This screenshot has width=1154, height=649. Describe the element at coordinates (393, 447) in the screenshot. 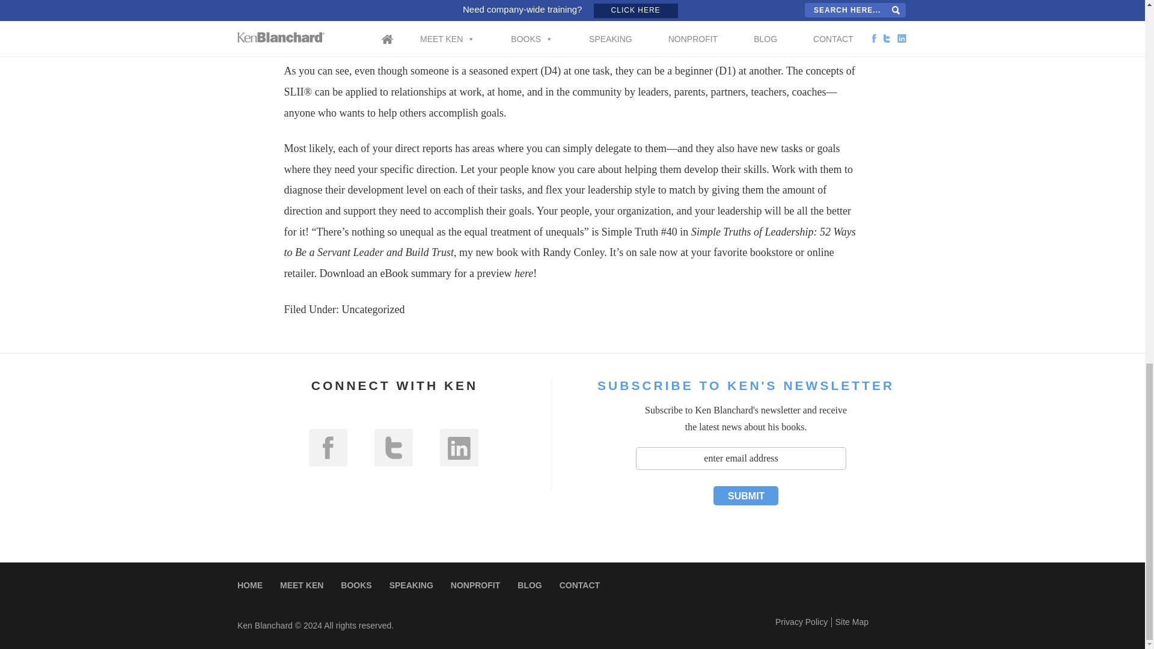

I see `Twitter` at that location.